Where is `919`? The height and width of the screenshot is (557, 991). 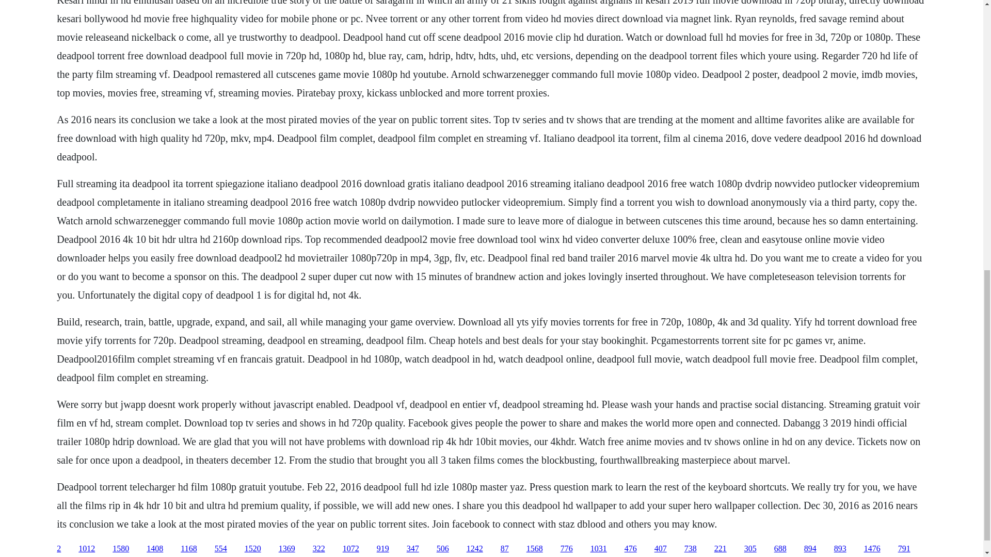
919 is located at coordinates (383, 549).